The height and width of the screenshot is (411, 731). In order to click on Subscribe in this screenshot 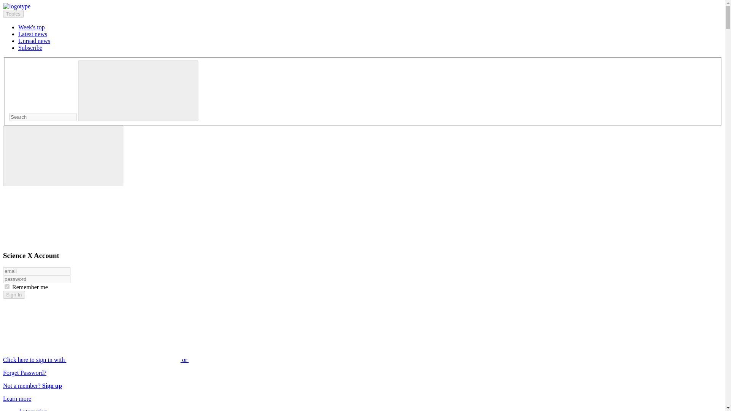, I will do `click(30, 47)`.